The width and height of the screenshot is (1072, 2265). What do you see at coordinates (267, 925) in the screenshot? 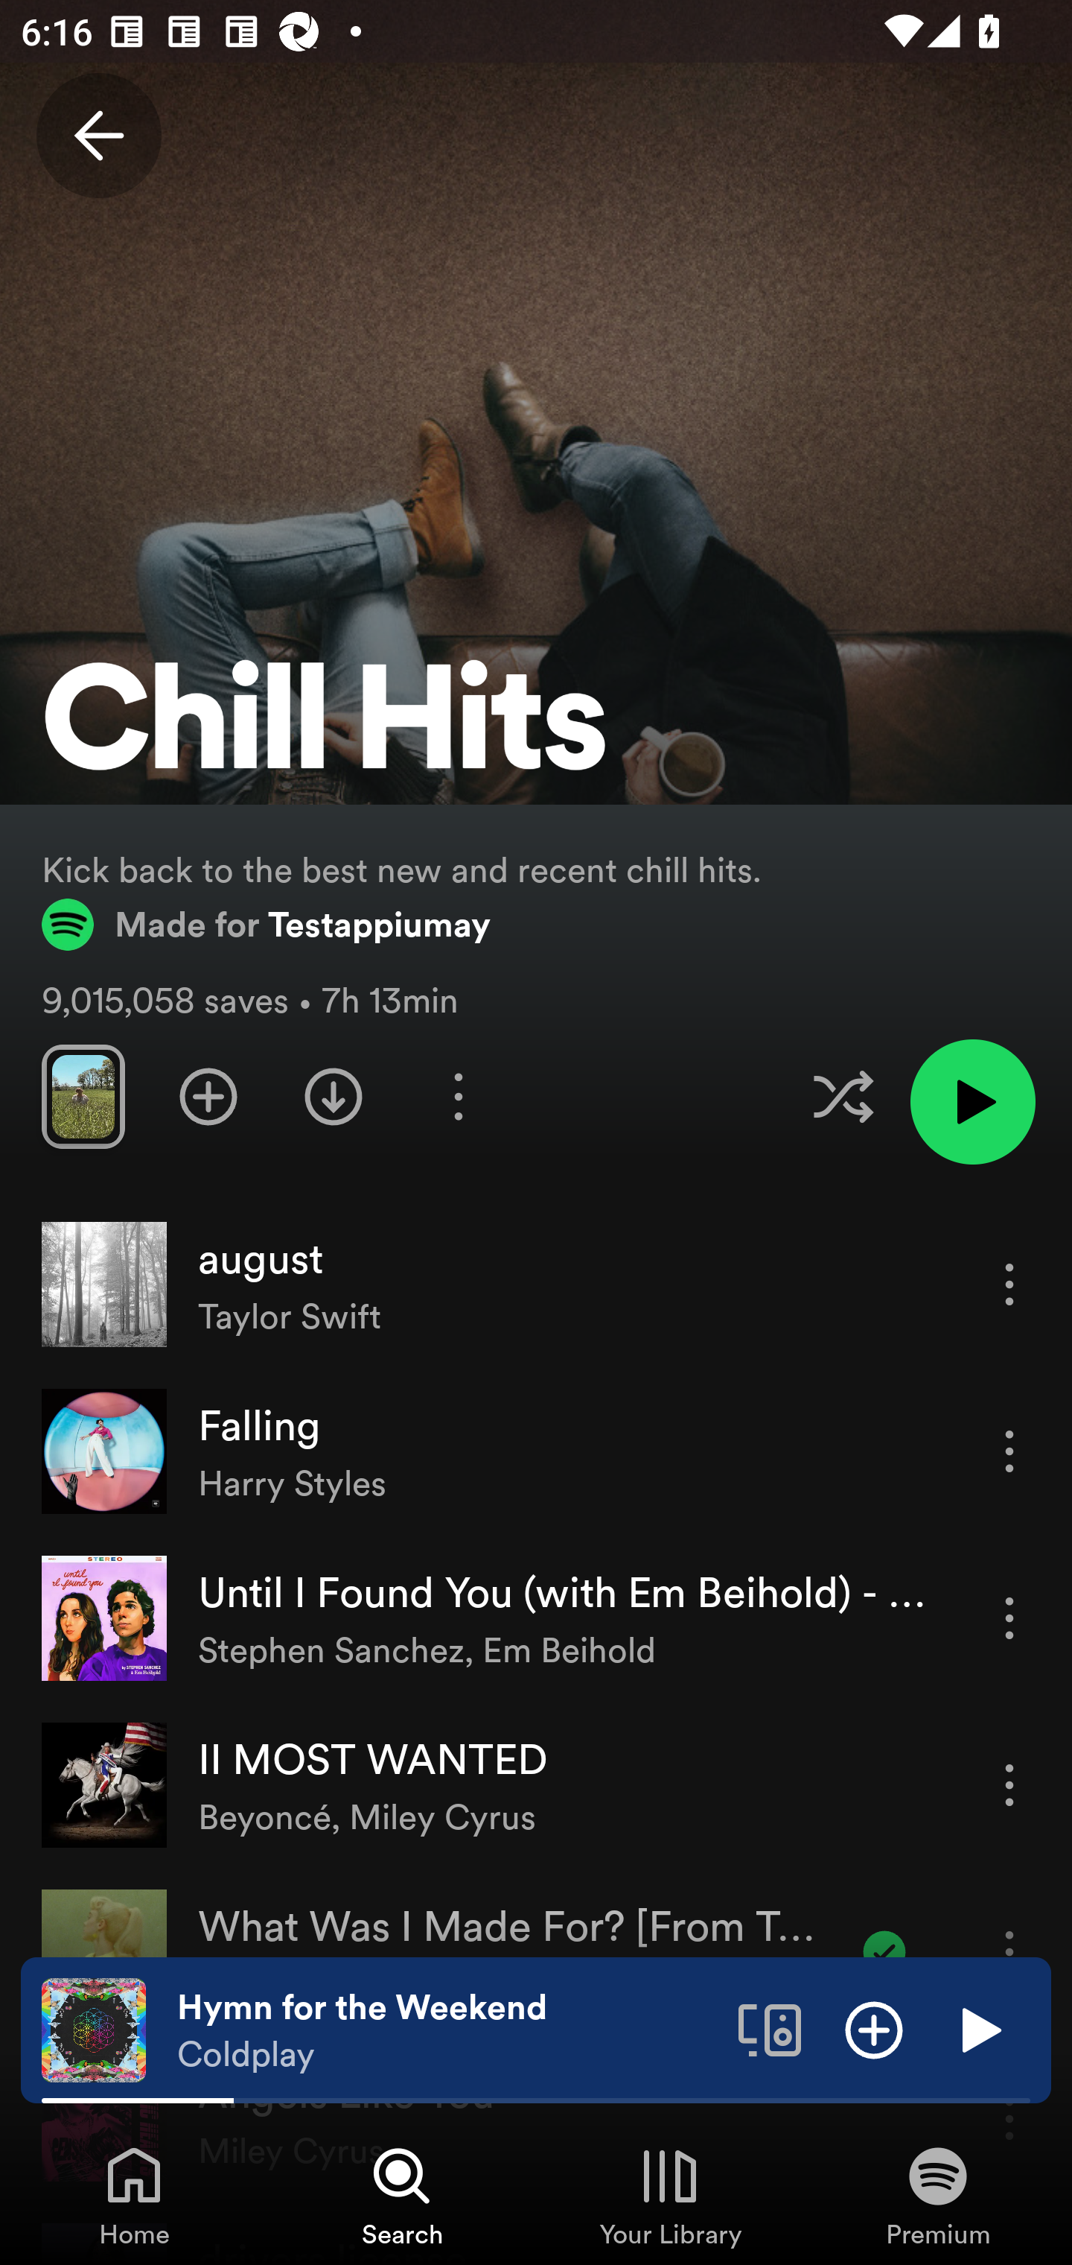
I see `Made for Testappiumay` at bounding box center [267, 925].